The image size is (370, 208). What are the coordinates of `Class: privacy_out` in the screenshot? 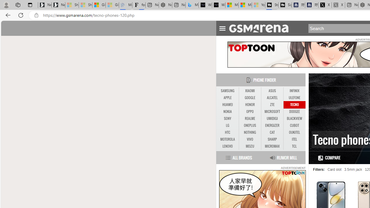 It's located at (298, 172).